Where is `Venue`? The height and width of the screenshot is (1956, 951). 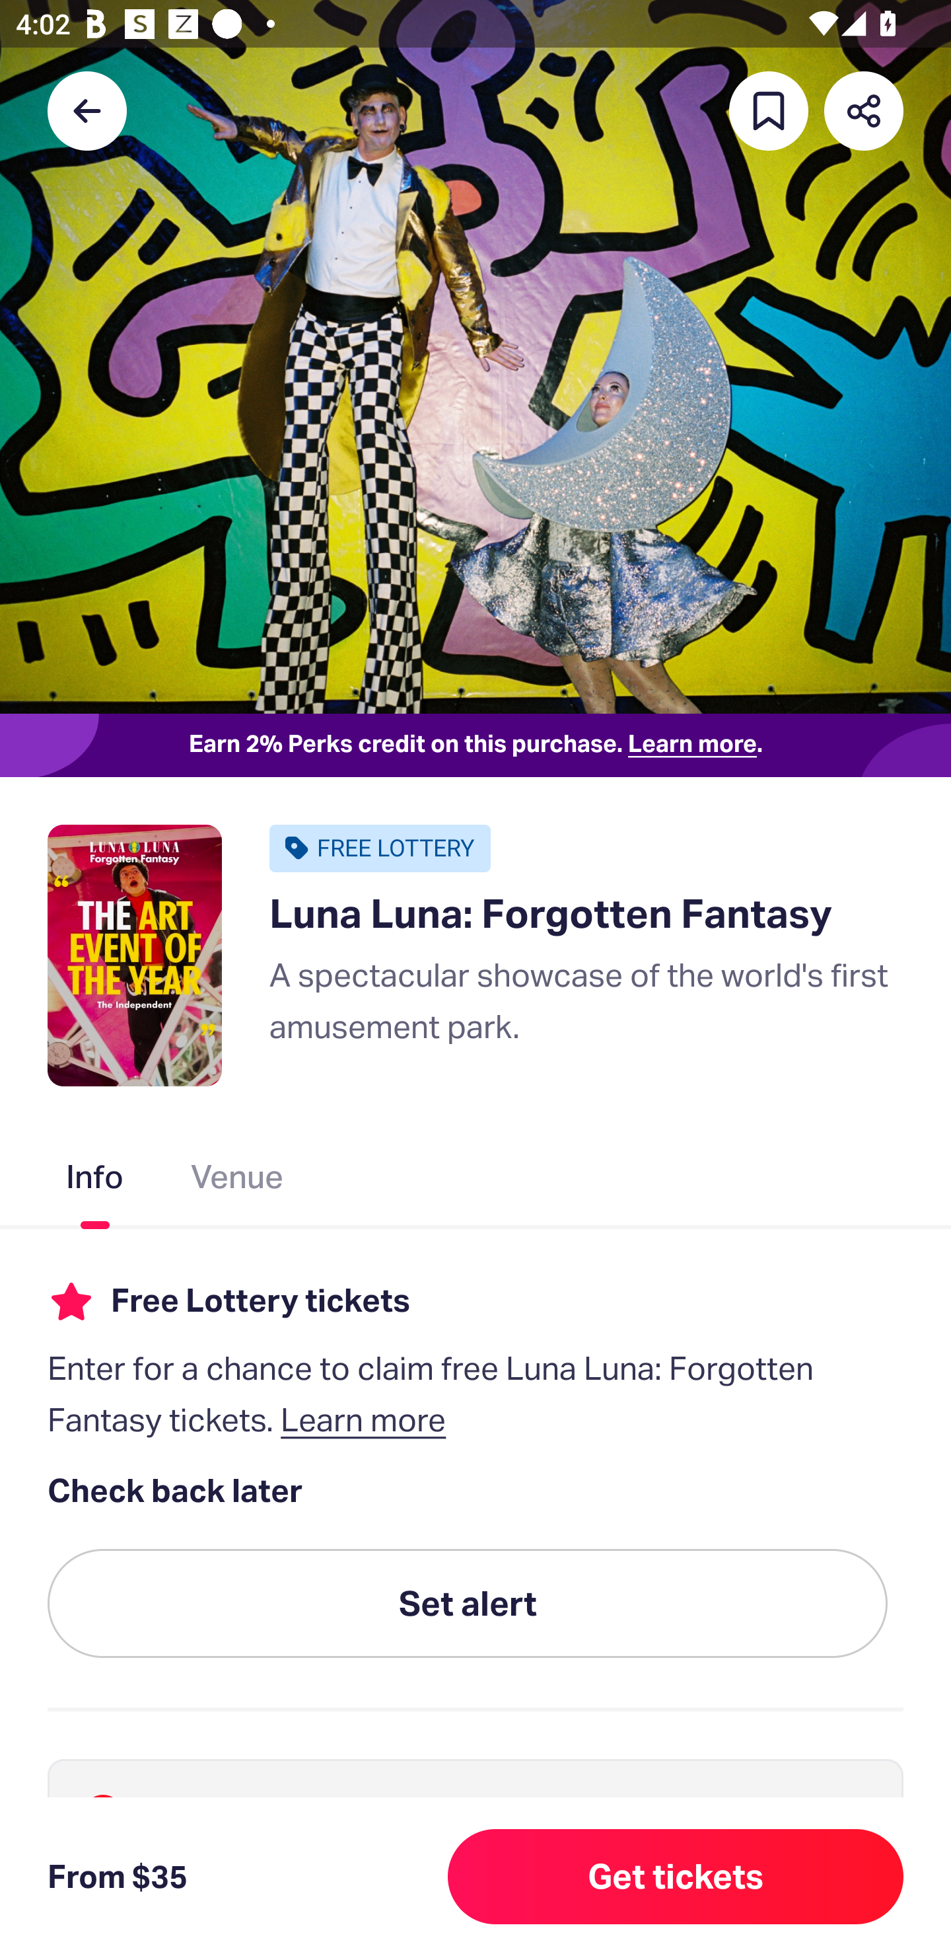 Venue is located at coordinates (238, 1181).